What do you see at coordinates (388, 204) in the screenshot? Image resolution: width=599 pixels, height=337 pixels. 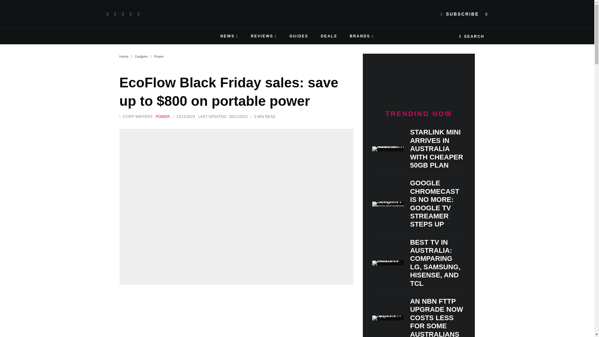 I see `Google TV Streamer announcement` at bounding box center [388, 204].